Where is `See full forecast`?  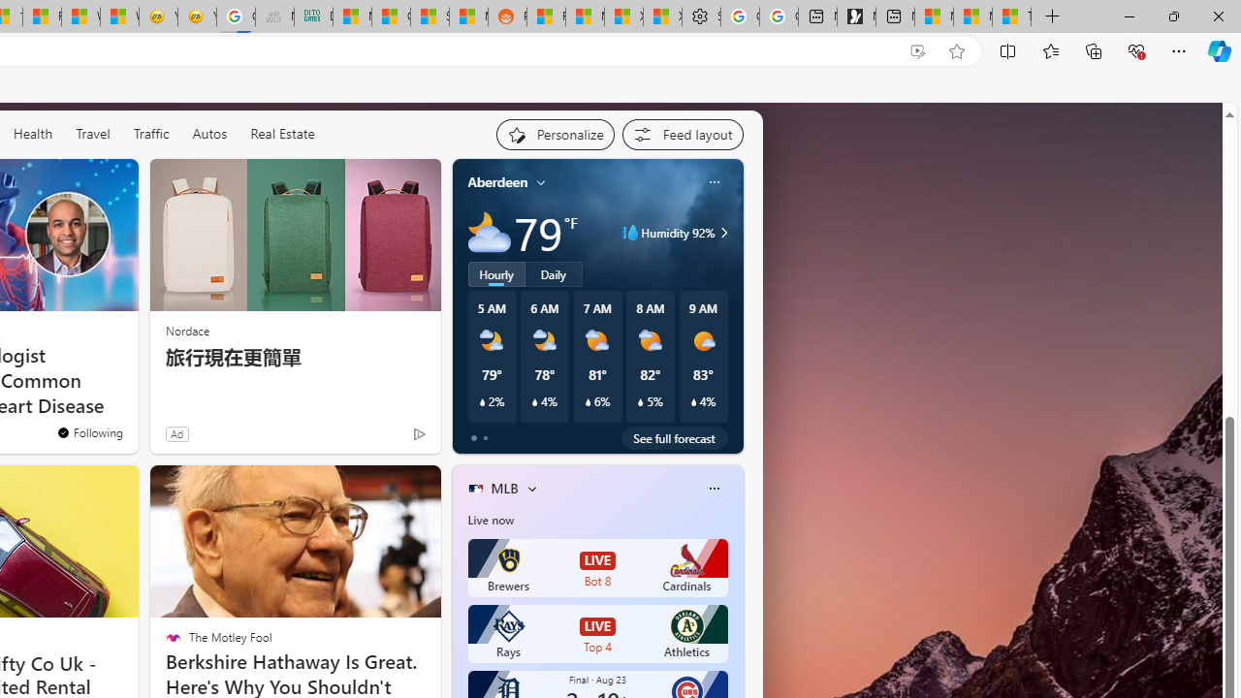 See full forecast is located at coordinates (675, 437).